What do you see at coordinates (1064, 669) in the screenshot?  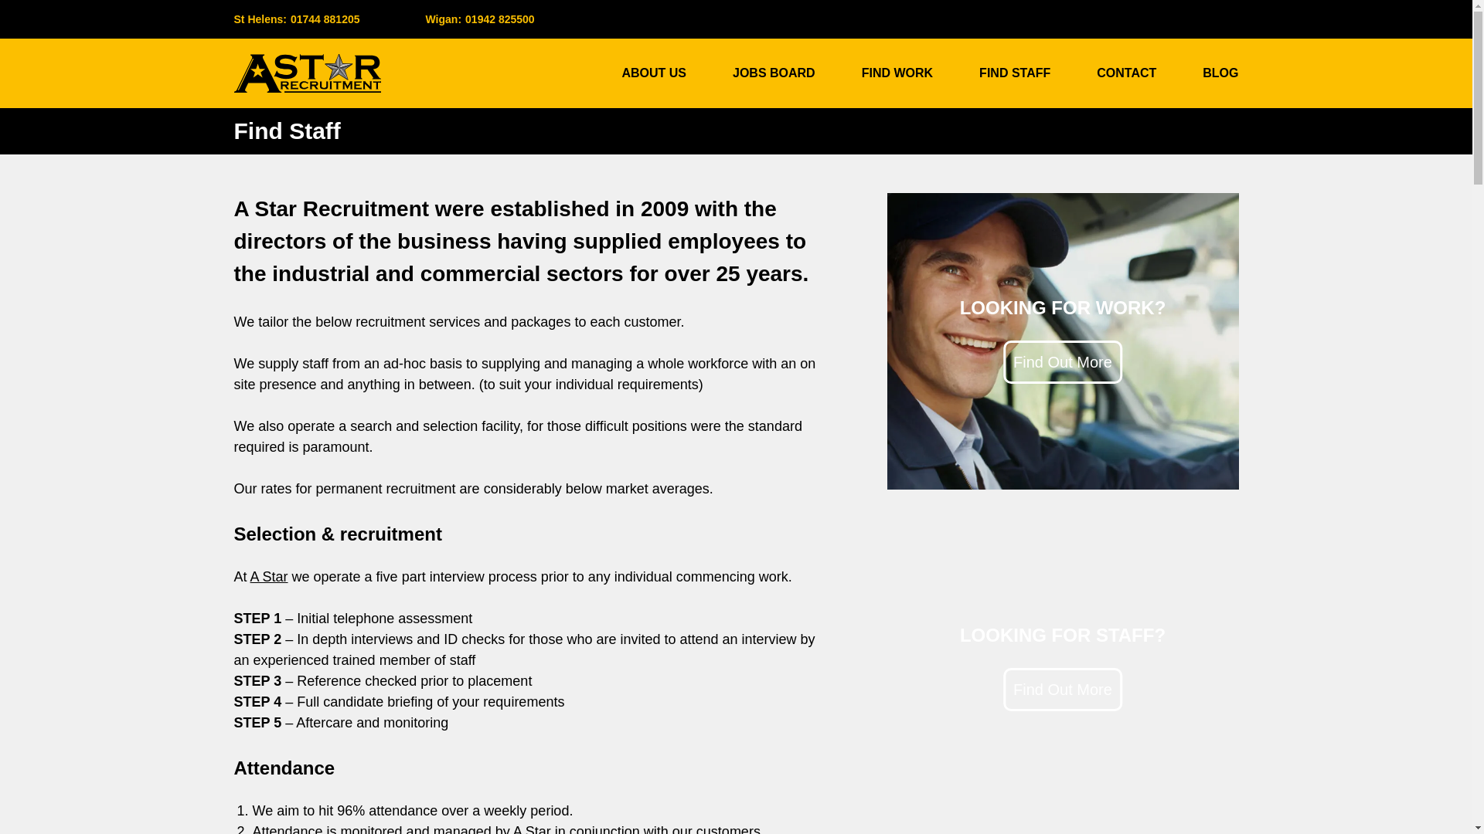 I see `Like our Wigan on Facebook` at bounding box center [1064, 669].